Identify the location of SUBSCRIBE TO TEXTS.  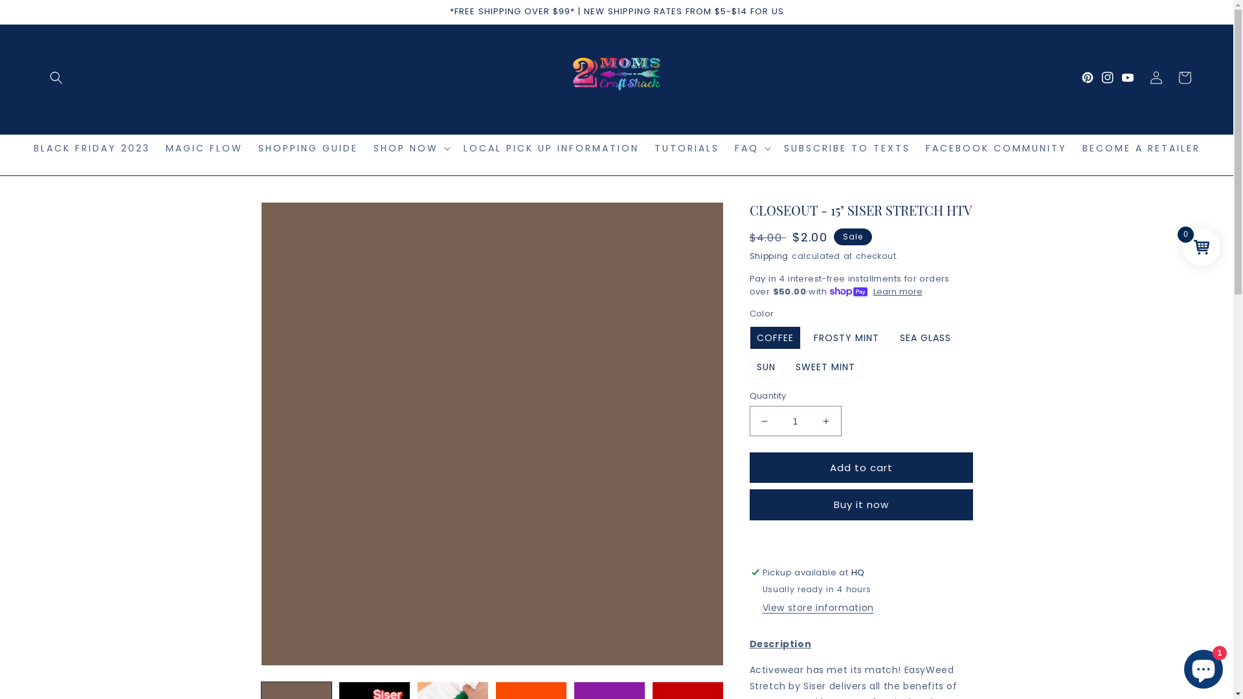
(847, 148).